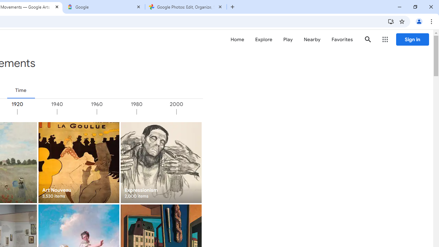 The image size is (439, 247). Describe the element at coordinates (391, 21) in the screenshot. I see `Install Google Arts & Culture` at that location.